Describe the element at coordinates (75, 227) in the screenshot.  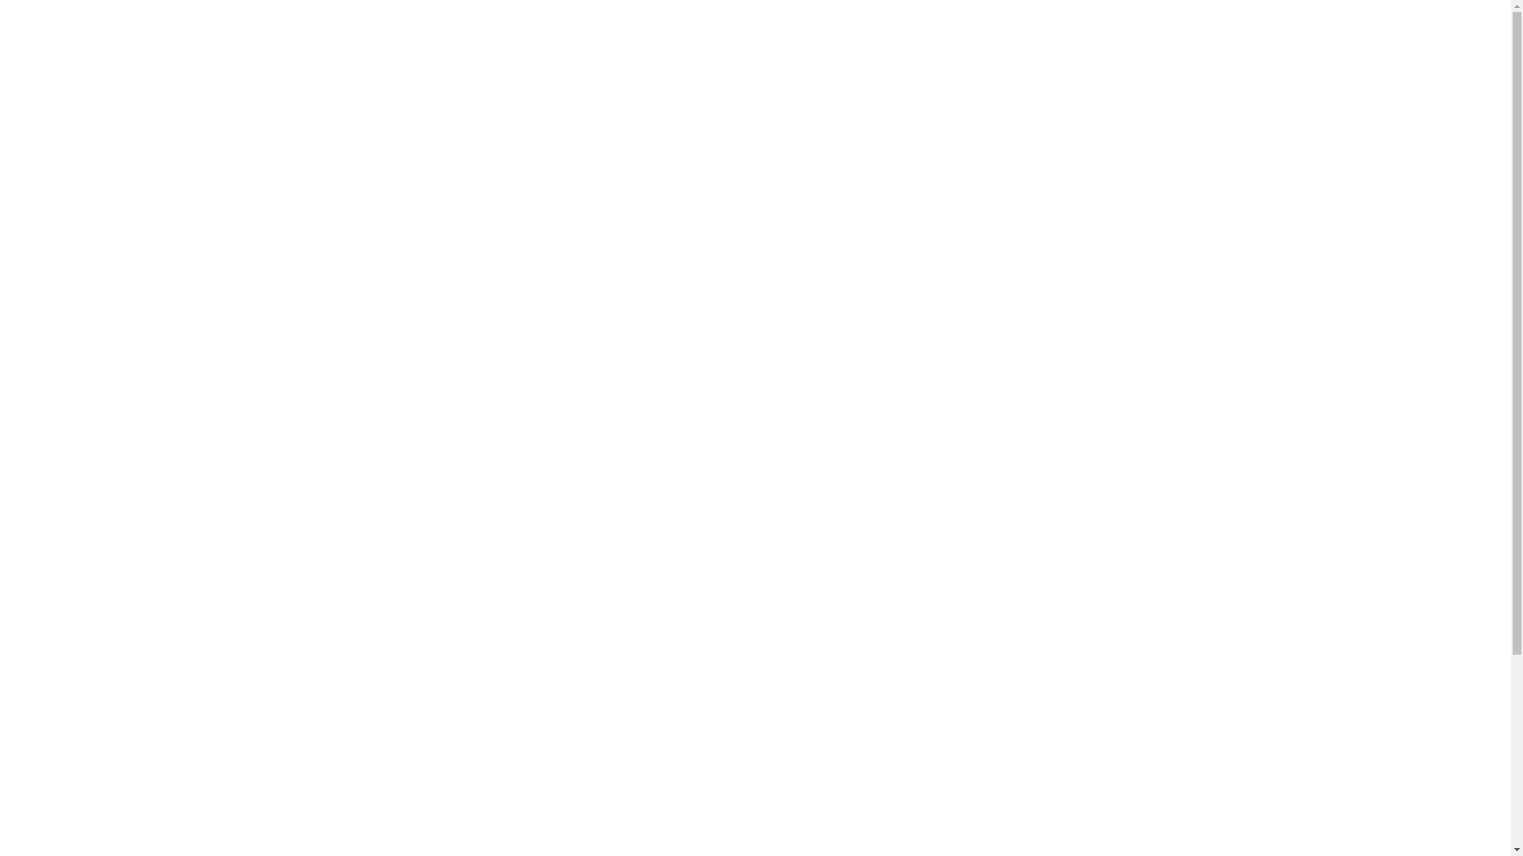
I see `Training` at that location.